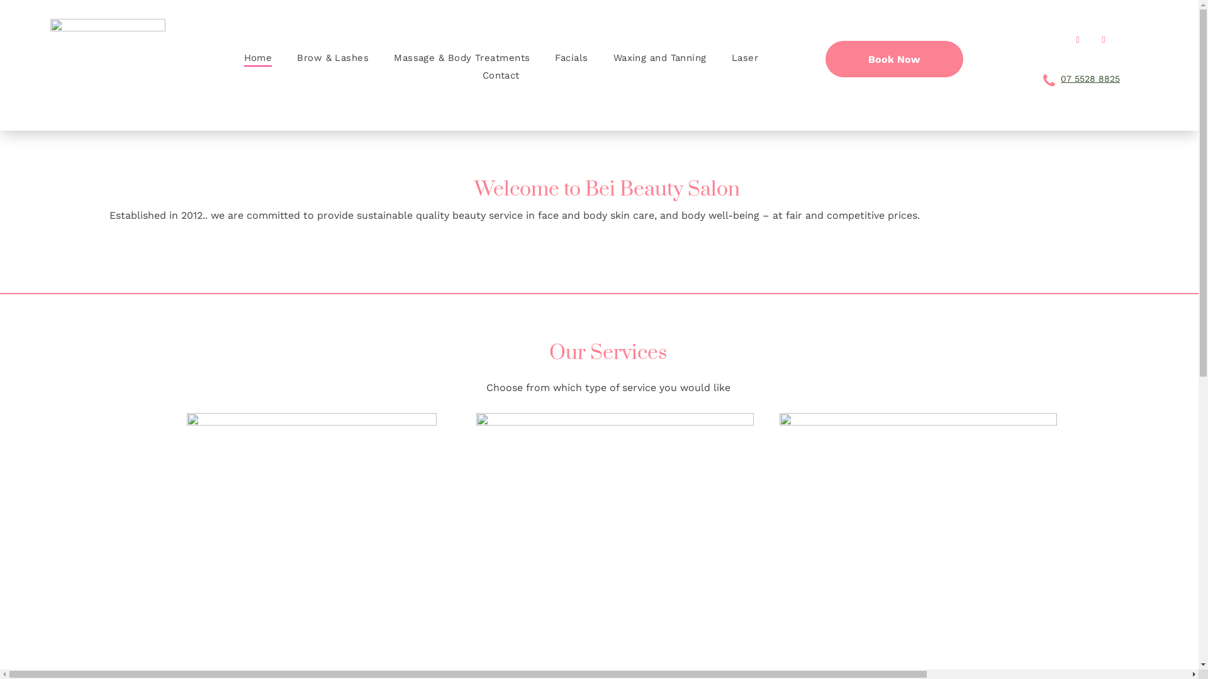 The image size is (1208, 679). Describe the element at coordinates (745, 58) in the screenshot. I see `Laser` at that location.